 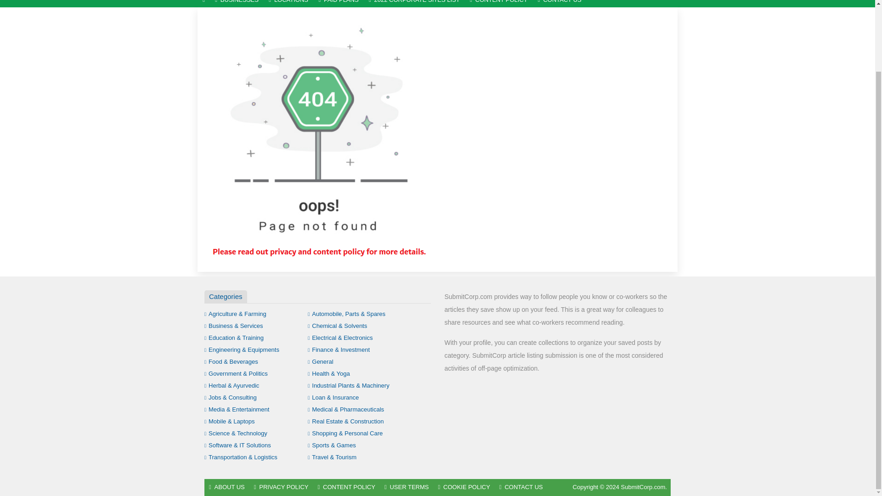 What do you see at coordinates (204, 4) in the screenshot?
I see `HOME` at bounding box center [204, 4].